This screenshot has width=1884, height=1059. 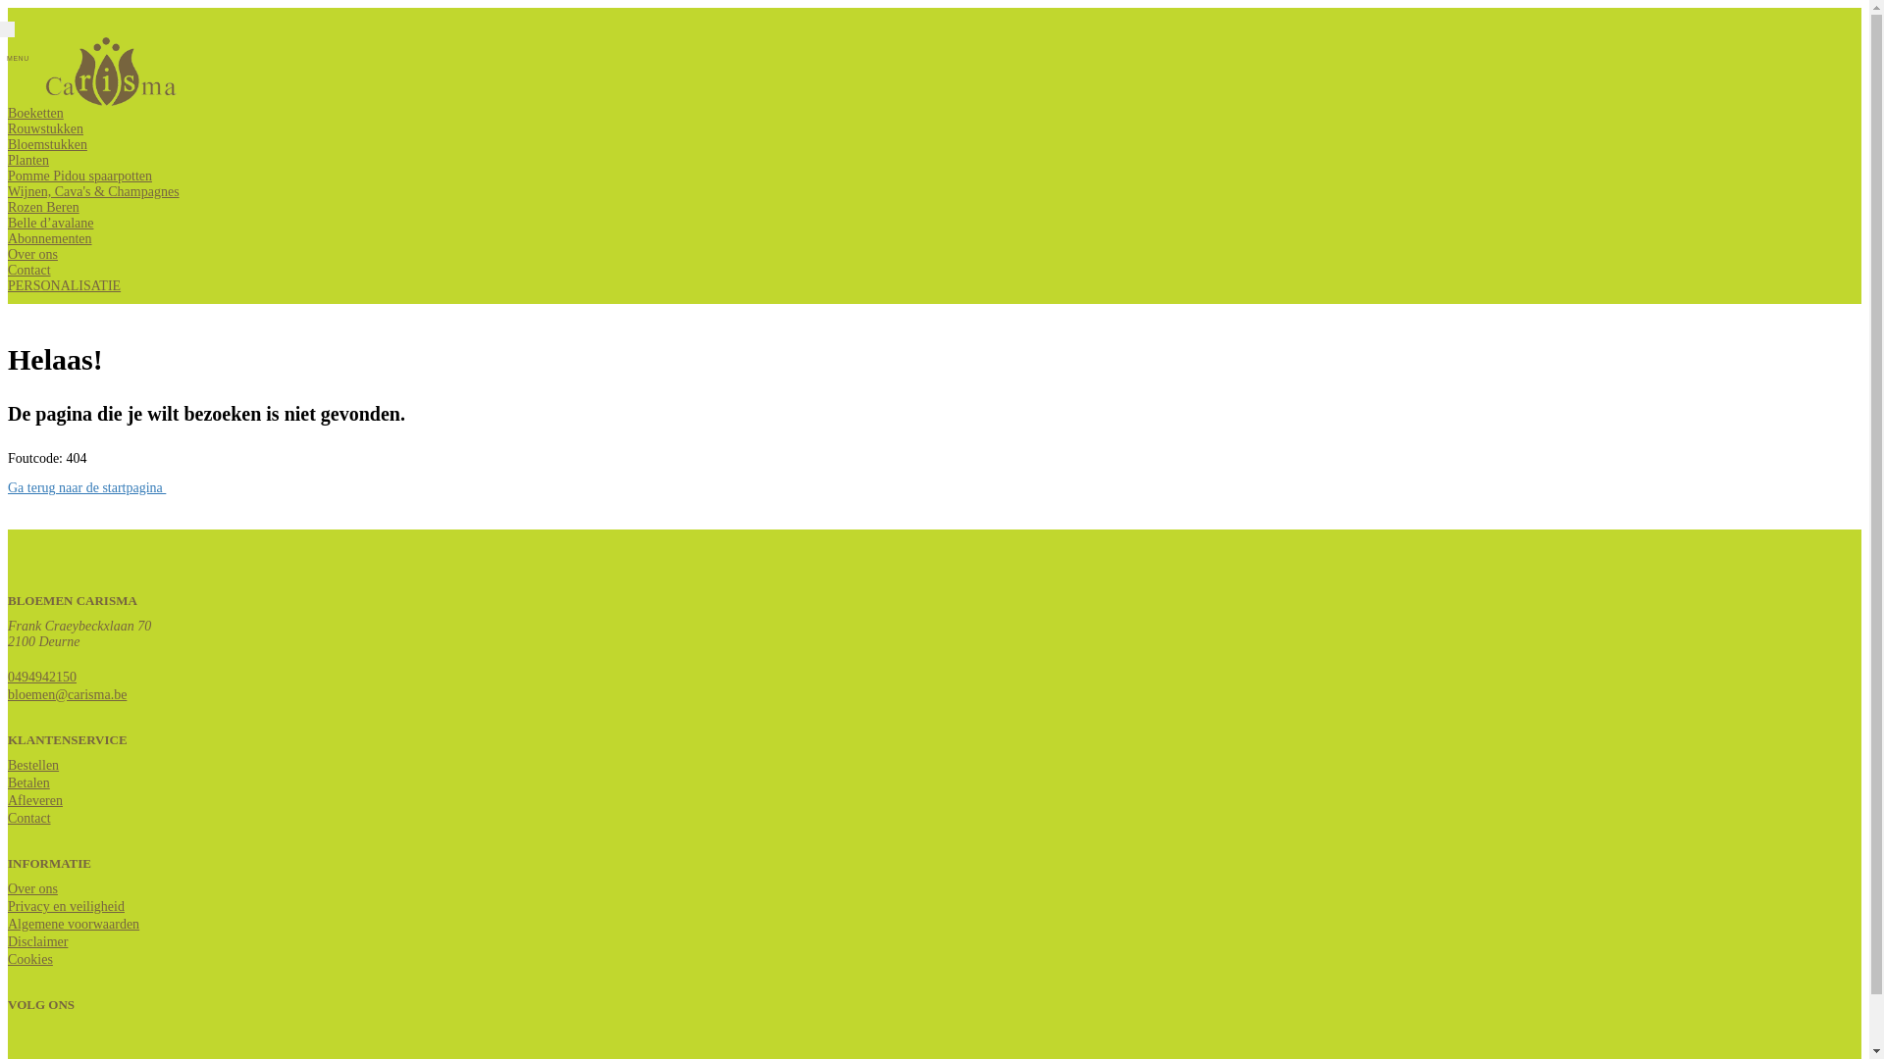 What do you see at coordinates (33, 765) in the screenshot?
I see `Bestellen` at bounding box center [33, 765].